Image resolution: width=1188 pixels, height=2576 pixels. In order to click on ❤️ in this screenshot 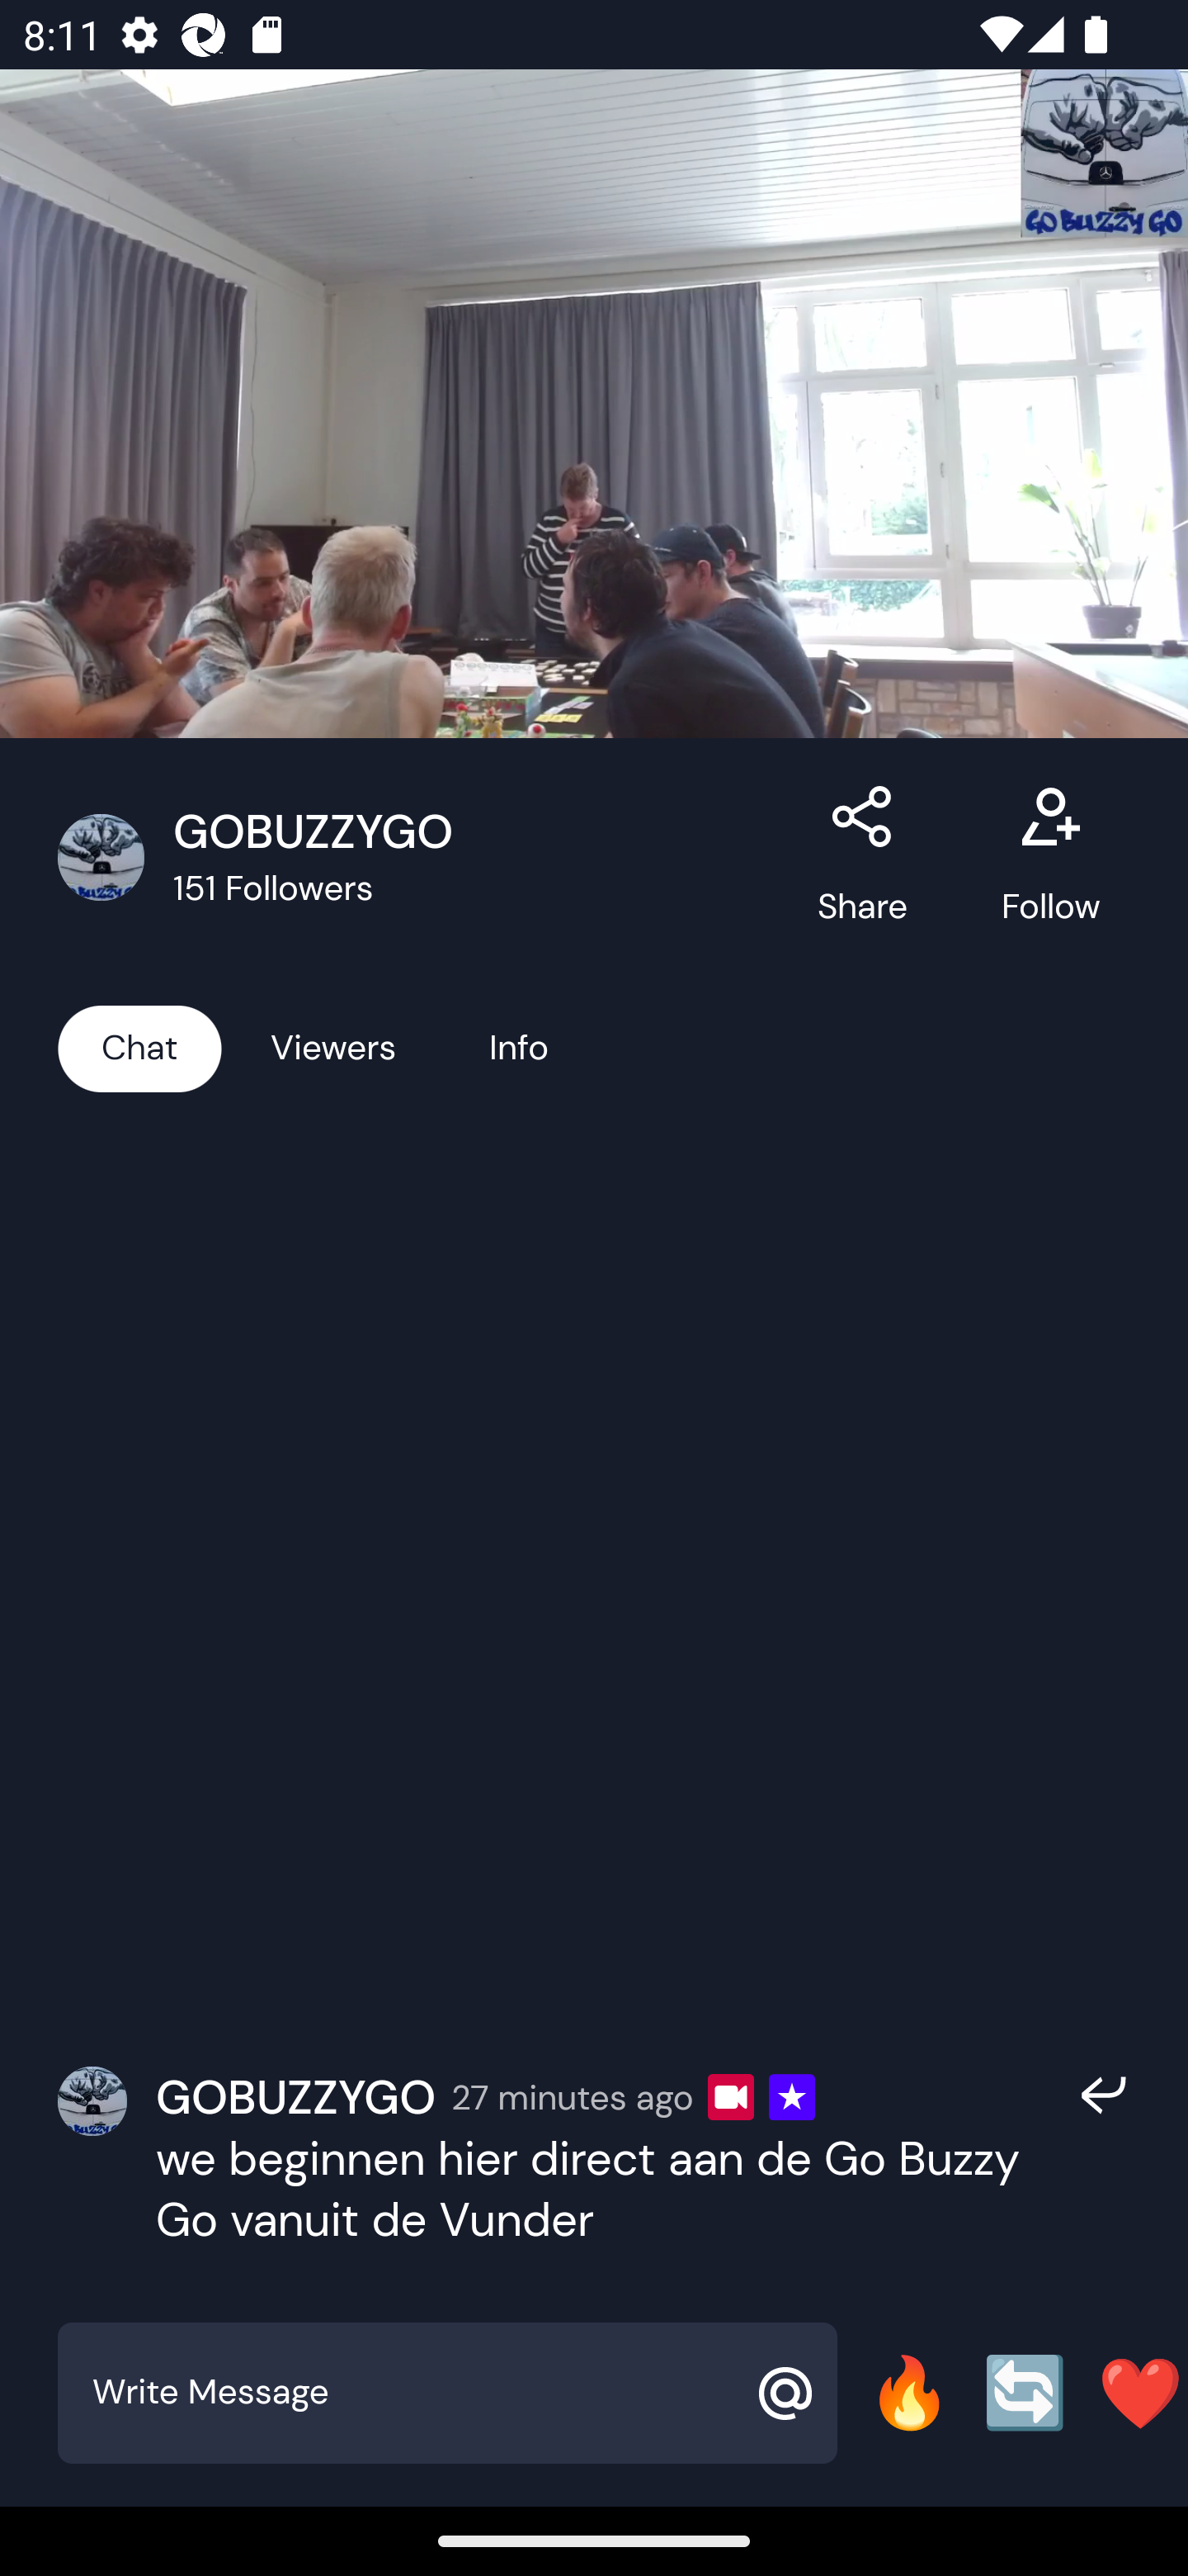, I will do `click(1140, 2393)`.